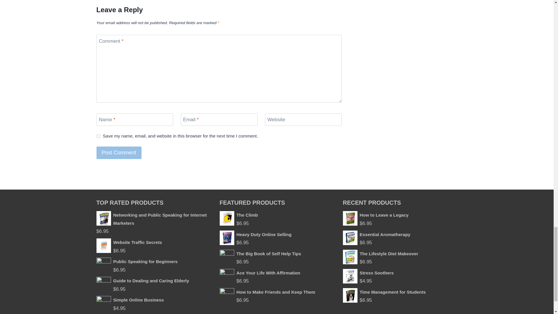  What do you see at coordinates (98, 136) in the screenshot?
I see `yes` at bounding box center [98, 136].